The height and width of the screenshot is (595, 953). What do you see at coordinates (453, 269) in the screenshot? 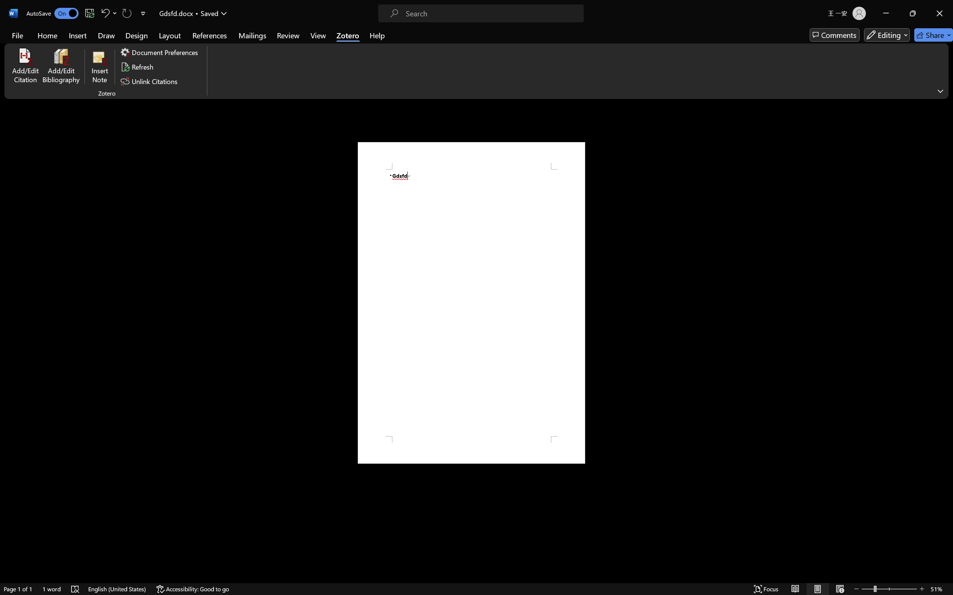
I see `Fit` at bounding box center [453, 269].